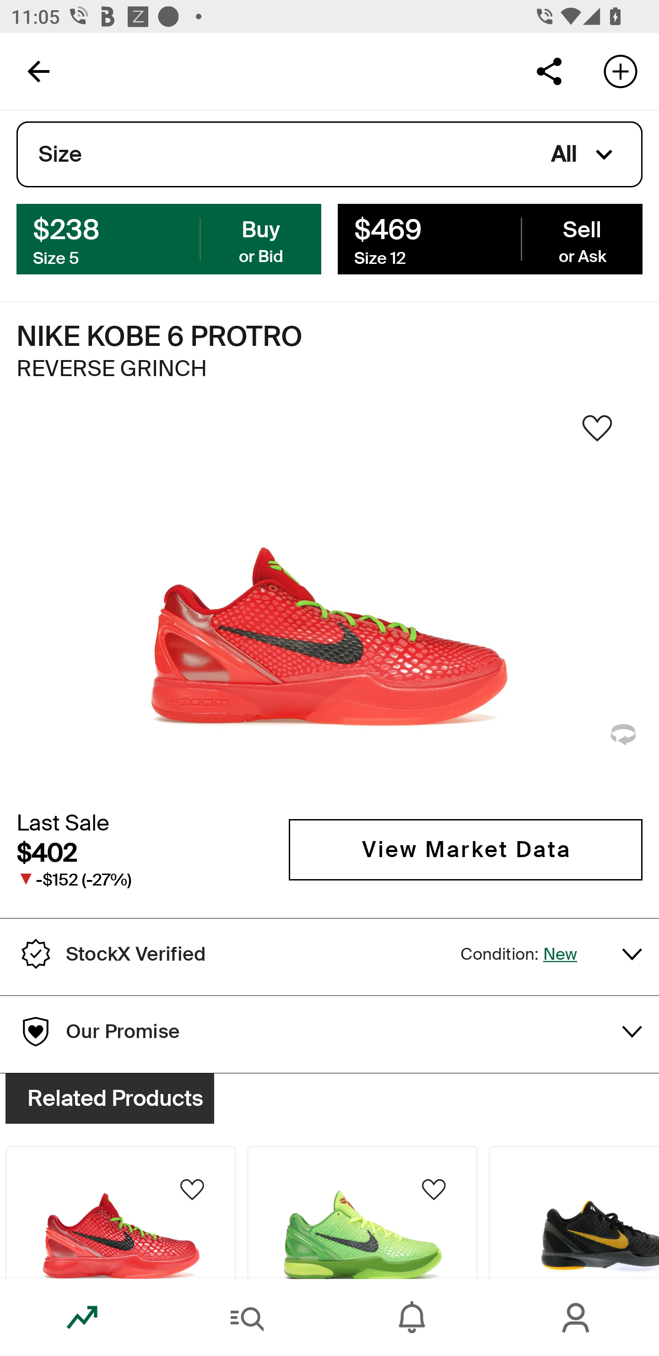 Image resolution: width=659 pixels, height=1356 pixels. What do you see at coordinates (549, 71) in the screenshot?
I see `Share` at bounding box center [549, 71].